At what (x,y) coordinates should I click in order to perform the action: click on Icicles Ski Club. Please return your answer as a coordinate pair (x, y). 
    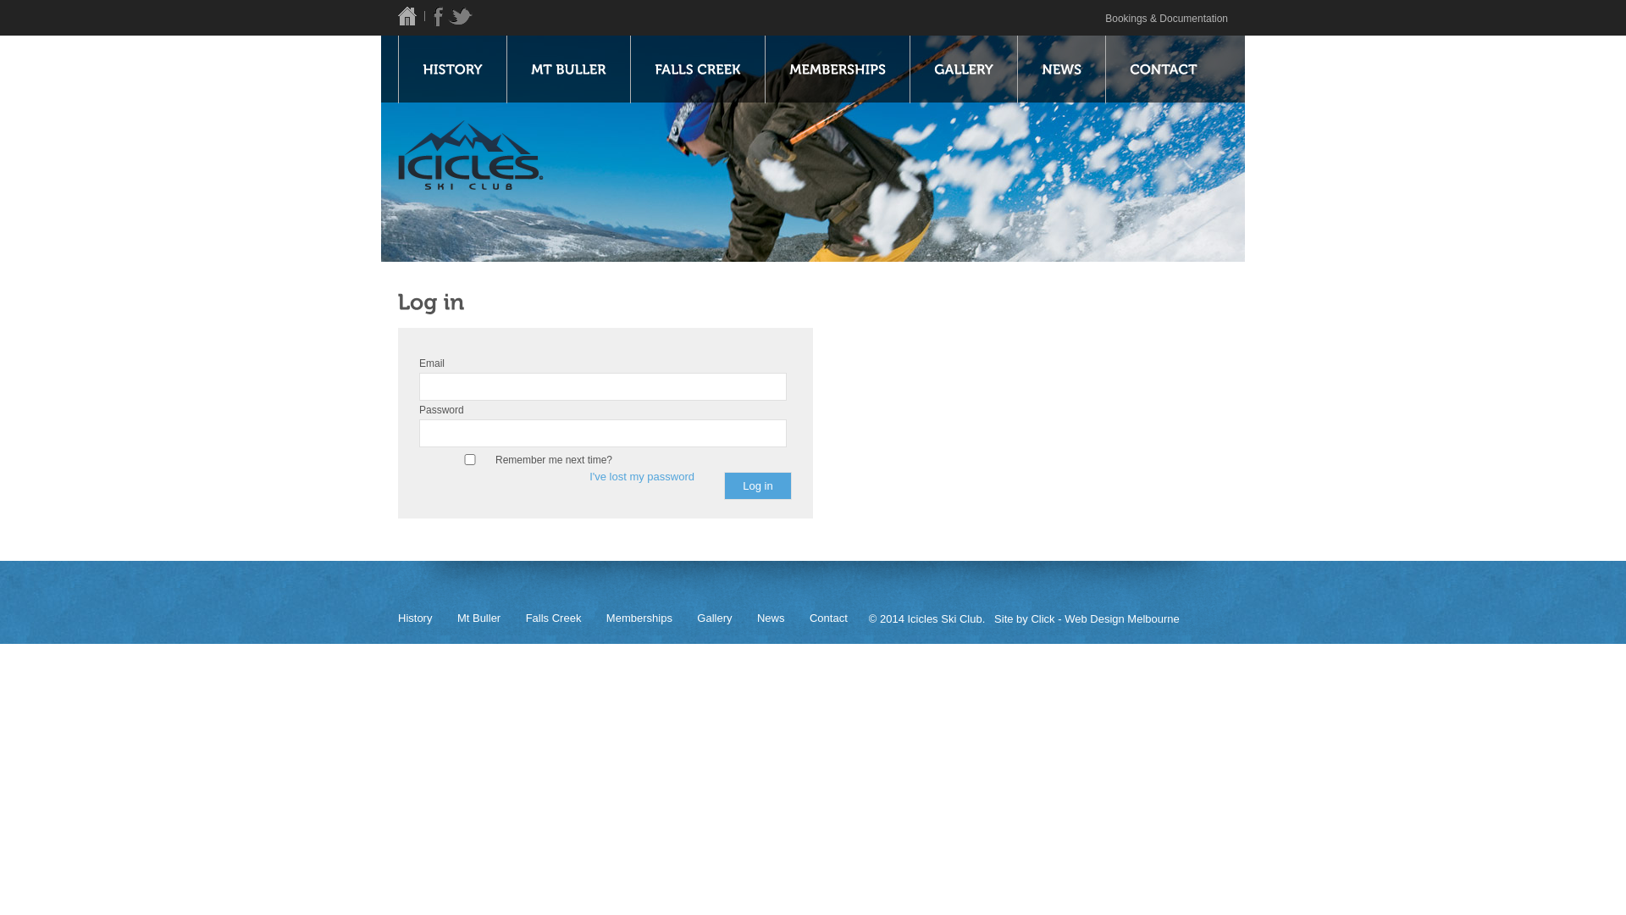
    Looking at the image, I should click on (416, 17).